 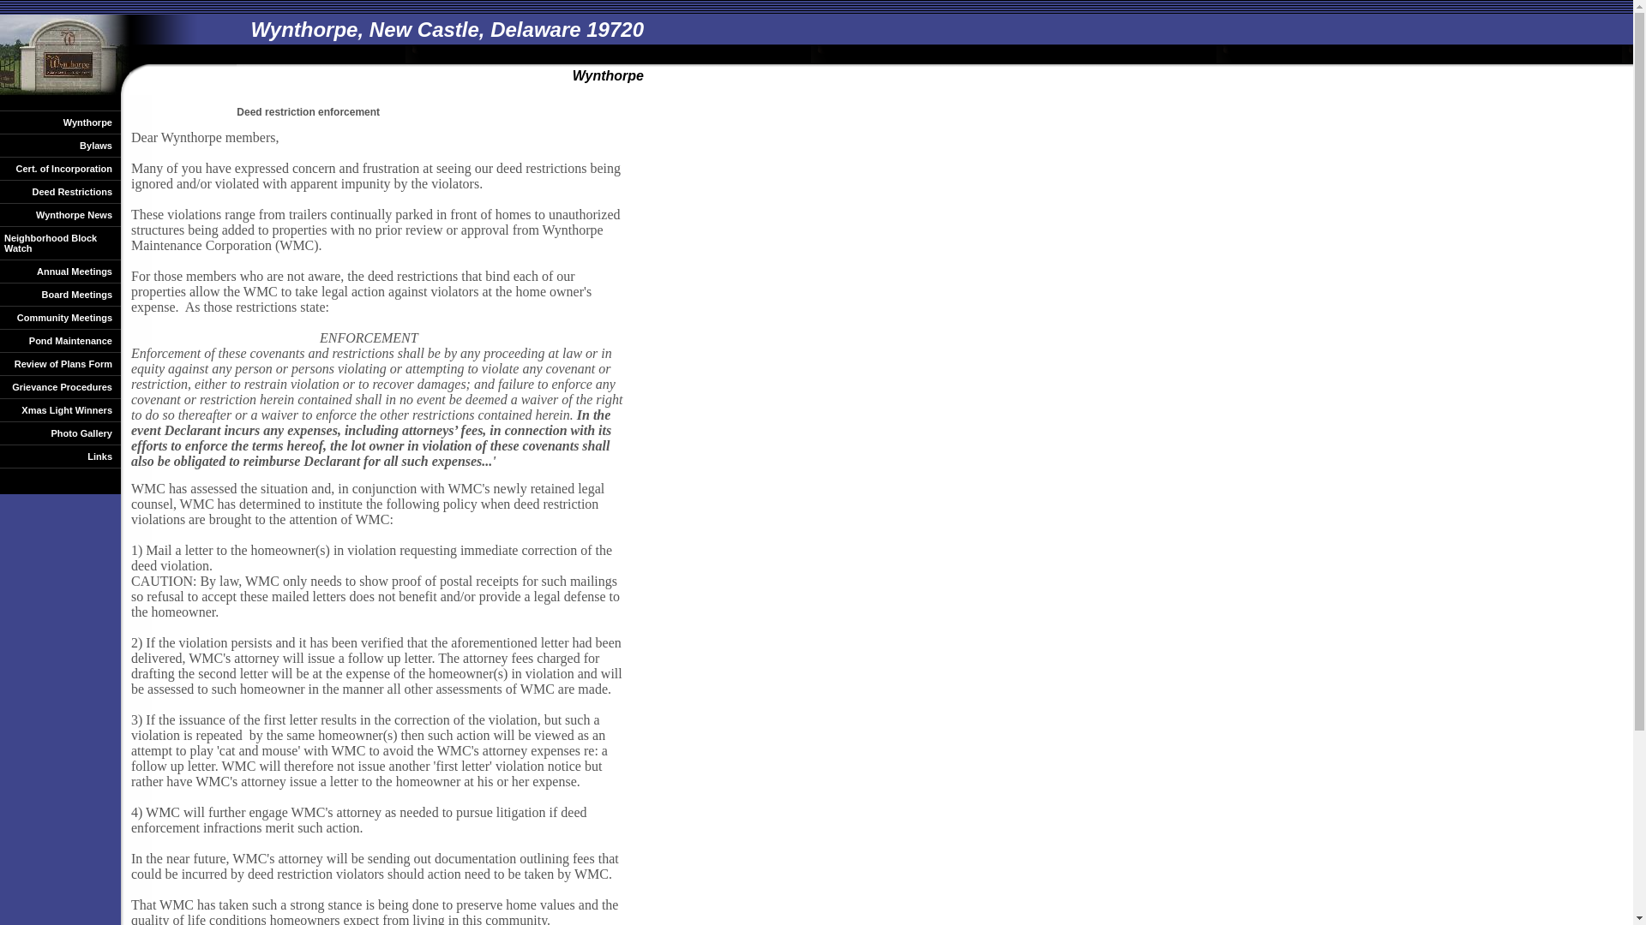 What do you see at coordinates (60, 214) in the screenshot?
I see `Wynthorpe News` at bounding box center [60, 214].